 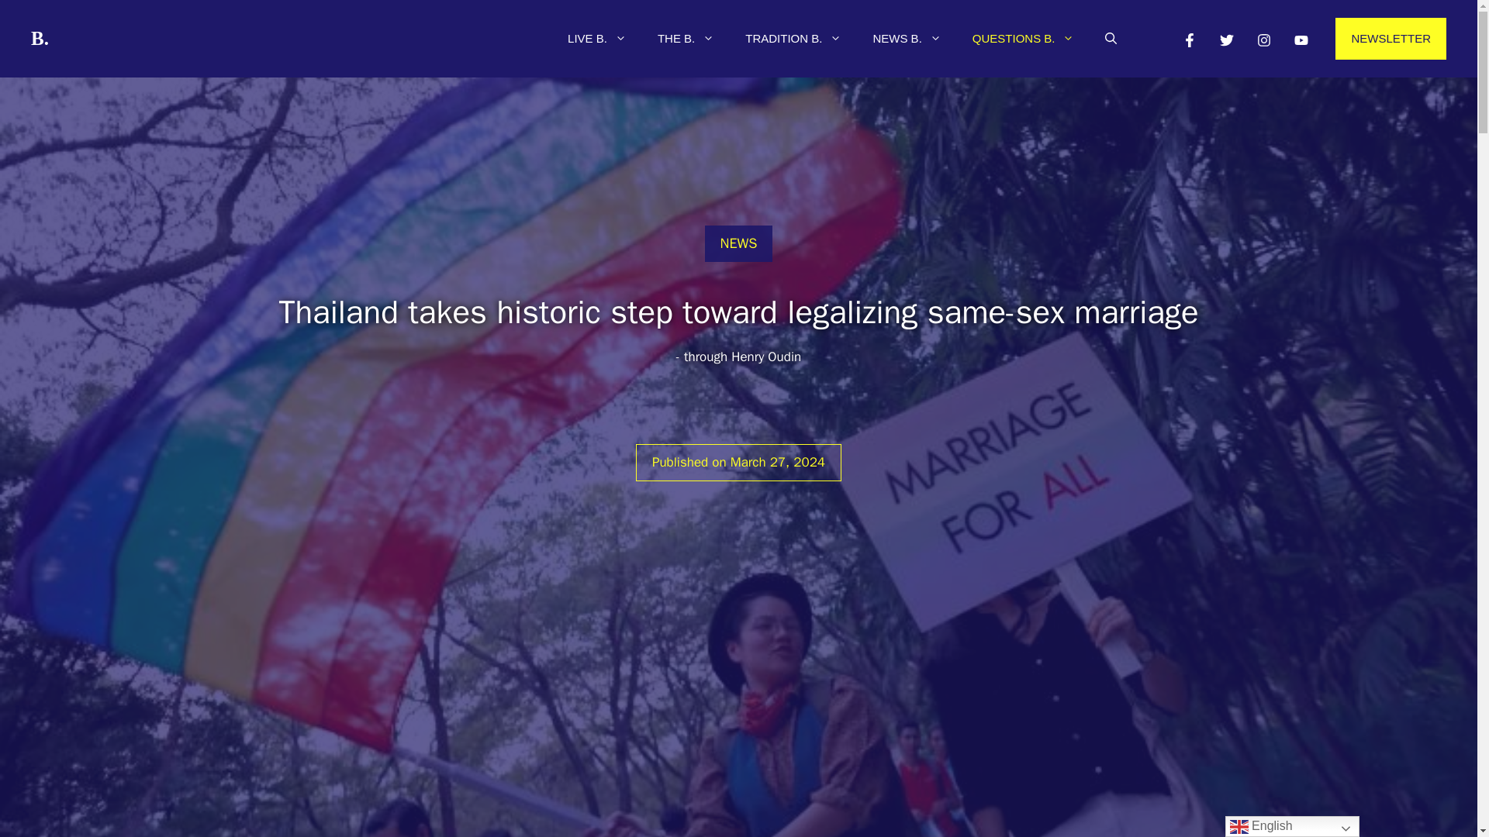 What do you see at coordinates (597, 39) in the screenshot?
I see `LIVE B.` at bounding box center [597, 39].